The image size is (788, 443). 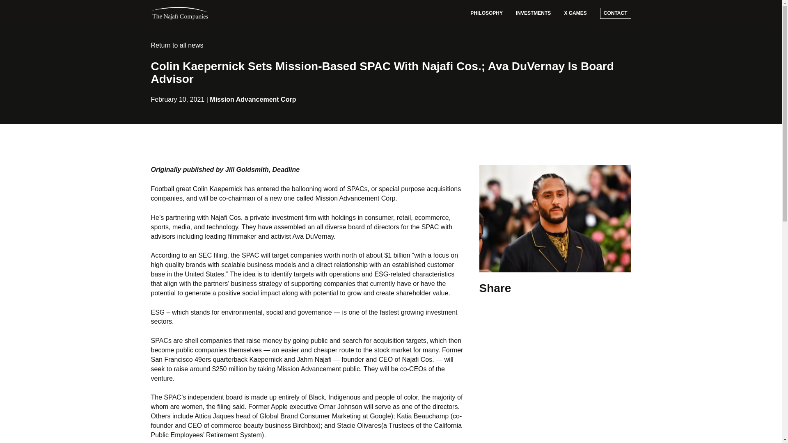 I want to click on X Games, so click(x=575, y=13).